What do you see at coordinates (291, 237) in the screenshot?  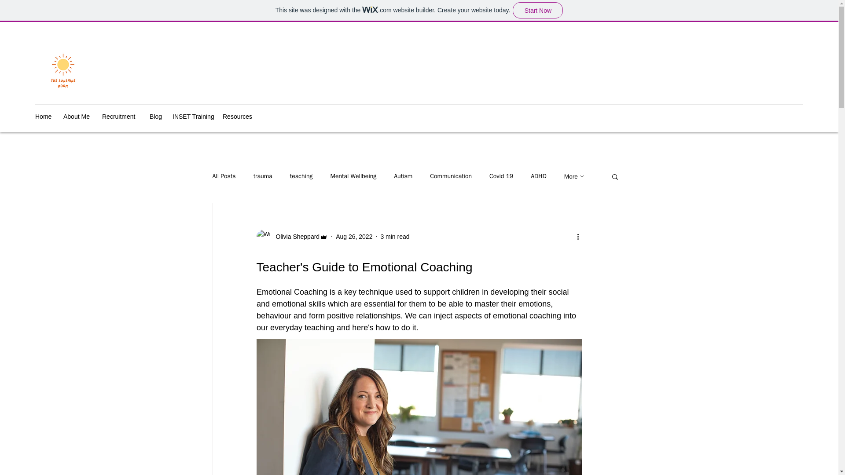 I see `Olivia Sheppard` at bounding box center [291, 237].